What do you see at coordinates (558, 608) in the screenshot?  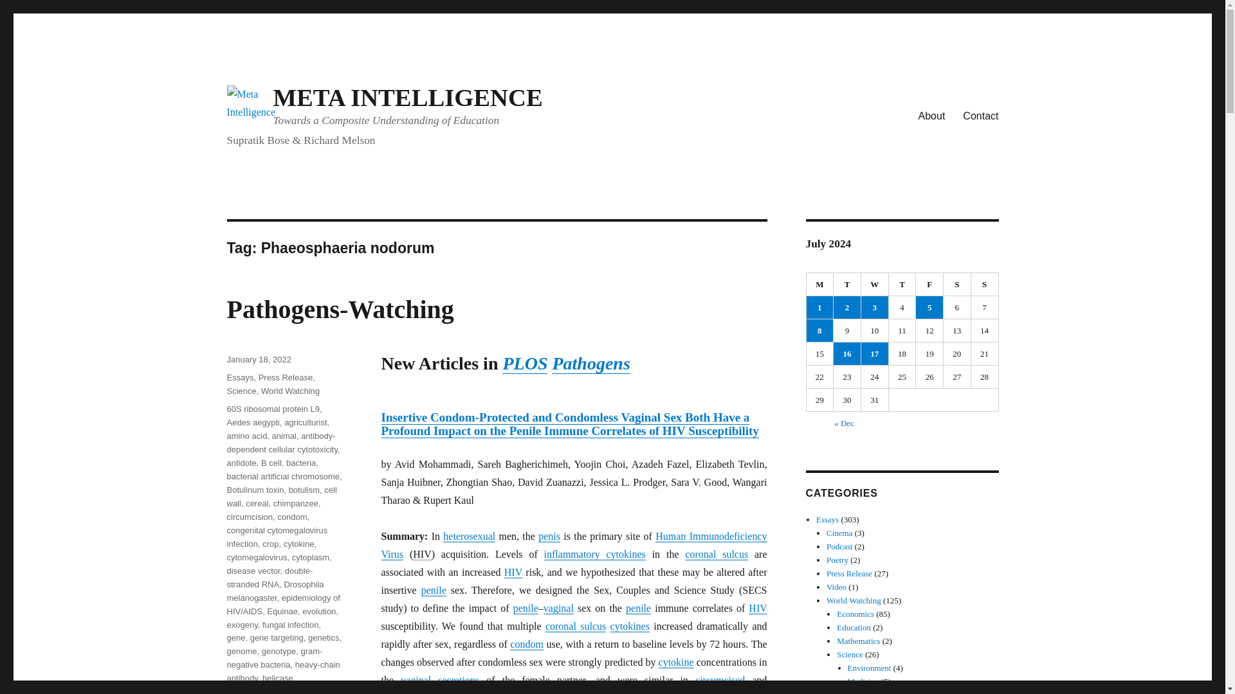 I see `vaginal` at bounding box center [558, 608].